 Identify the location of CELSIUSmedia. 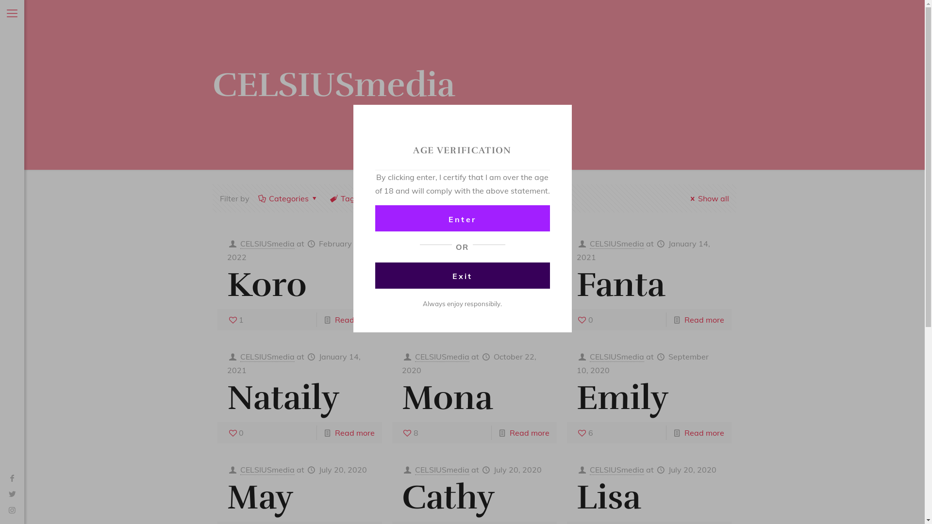
(267, 244).